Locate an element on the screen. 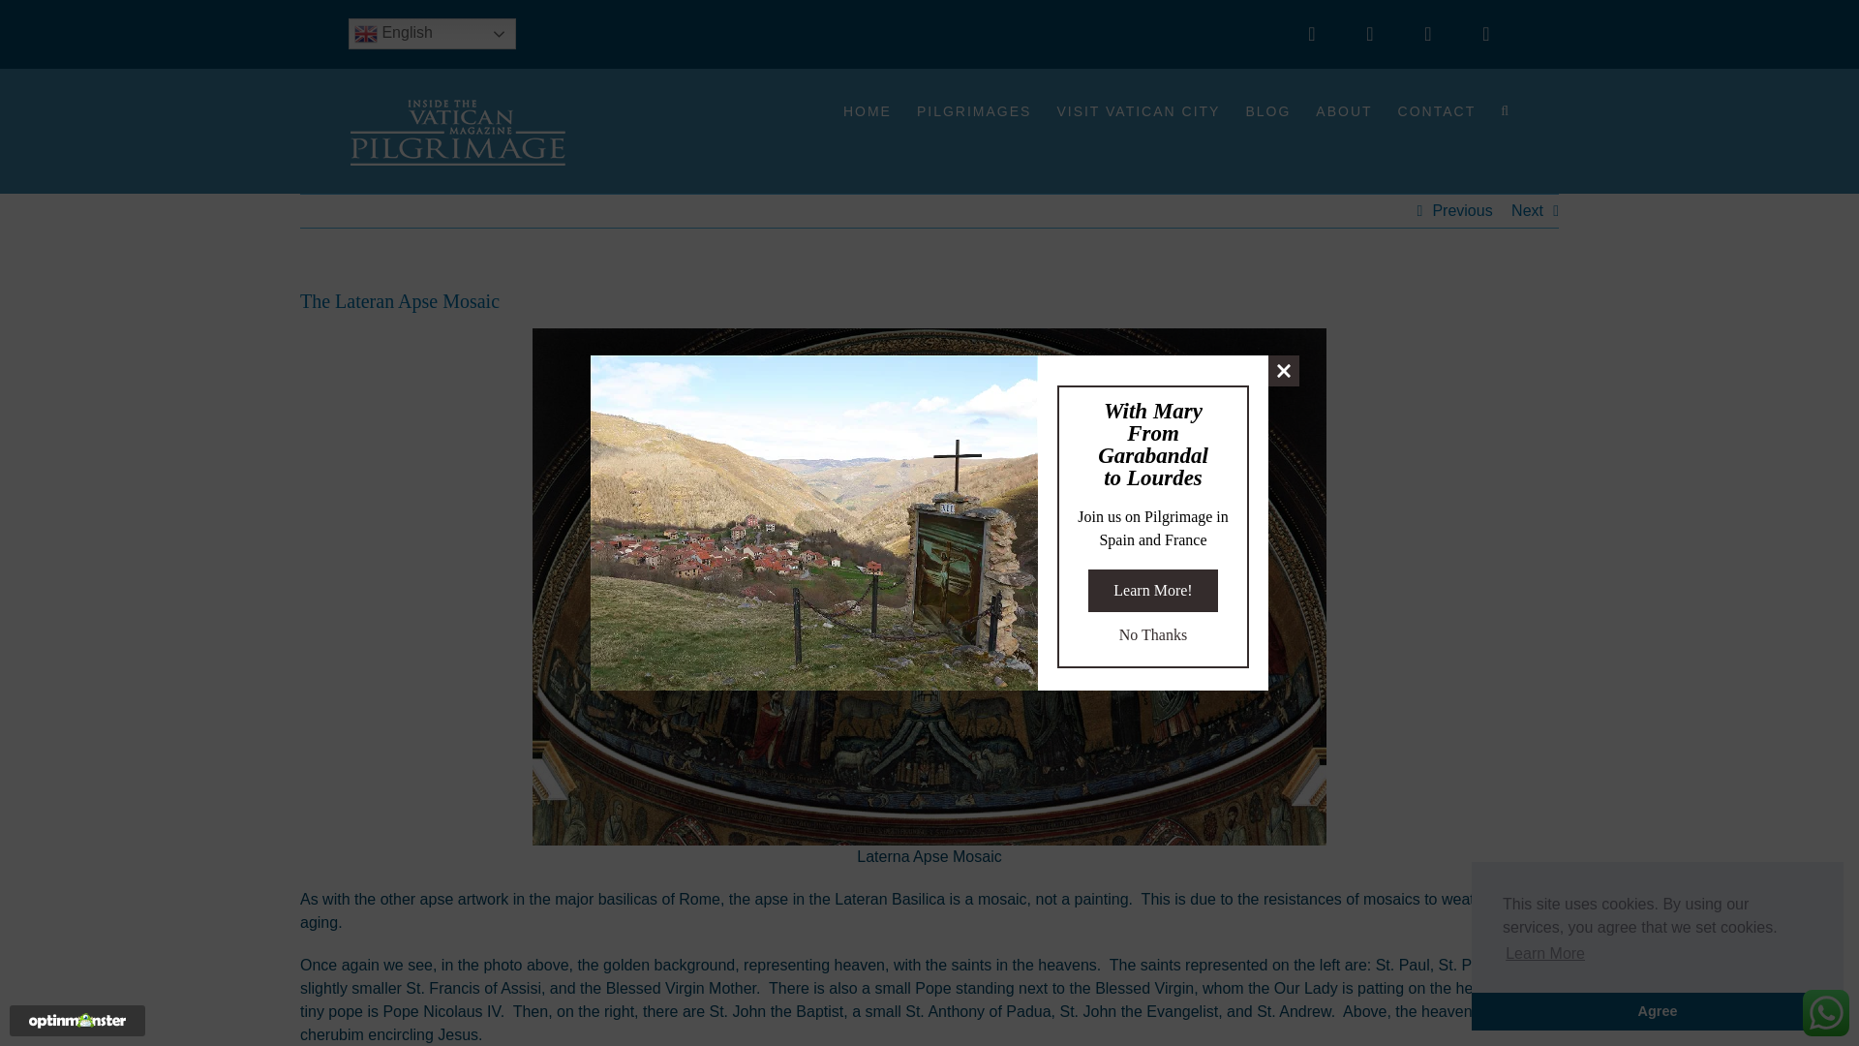  English is located at coordinates (432, 33).